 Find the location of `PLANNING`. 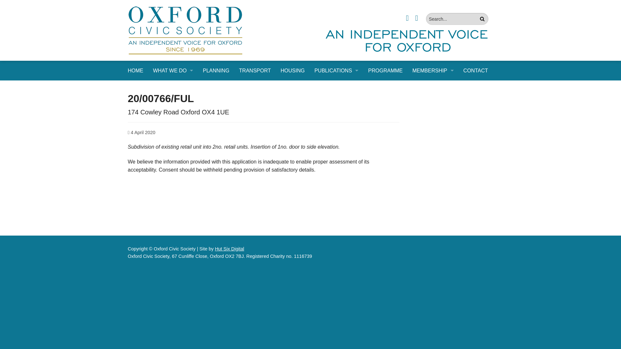

PLANNING is located at coordinates (173, 102).